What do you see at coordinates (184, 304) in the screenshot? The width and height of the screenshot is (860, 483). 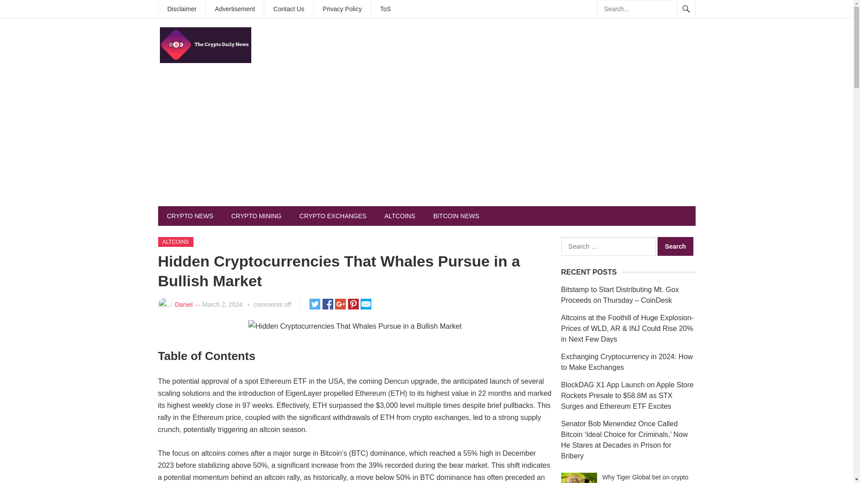 I see `Daniel` at bounding box center [184, 304].